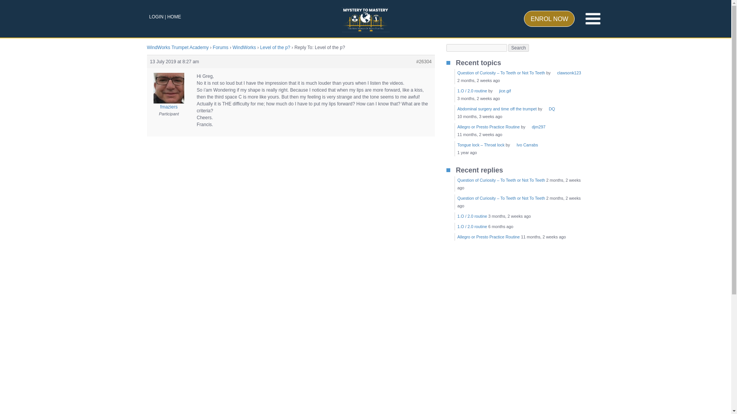 Image resolution: width=737 pixels, height=414 pixels. I want to click on Allegro or Presto Practice Routine, so click(489, 127).